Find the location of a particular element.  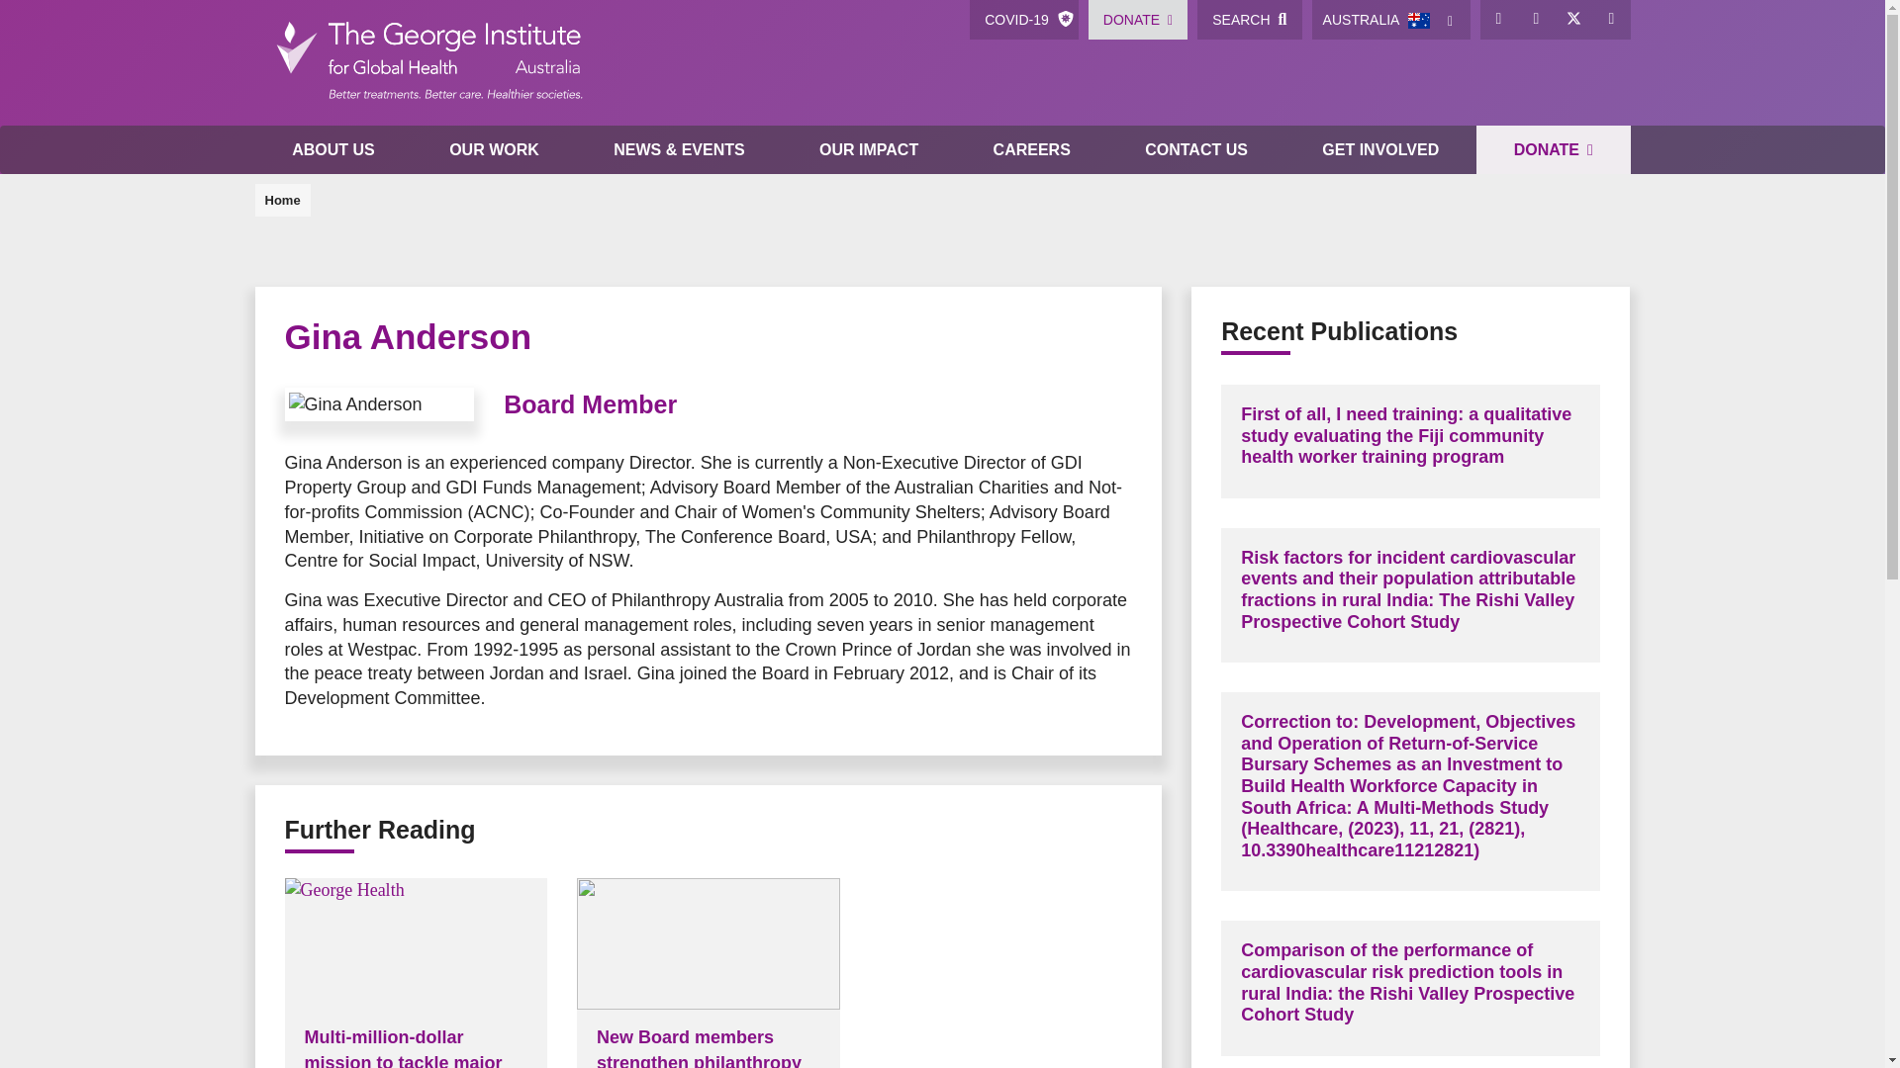

SEARCH is located at coordinates (1249, 20).